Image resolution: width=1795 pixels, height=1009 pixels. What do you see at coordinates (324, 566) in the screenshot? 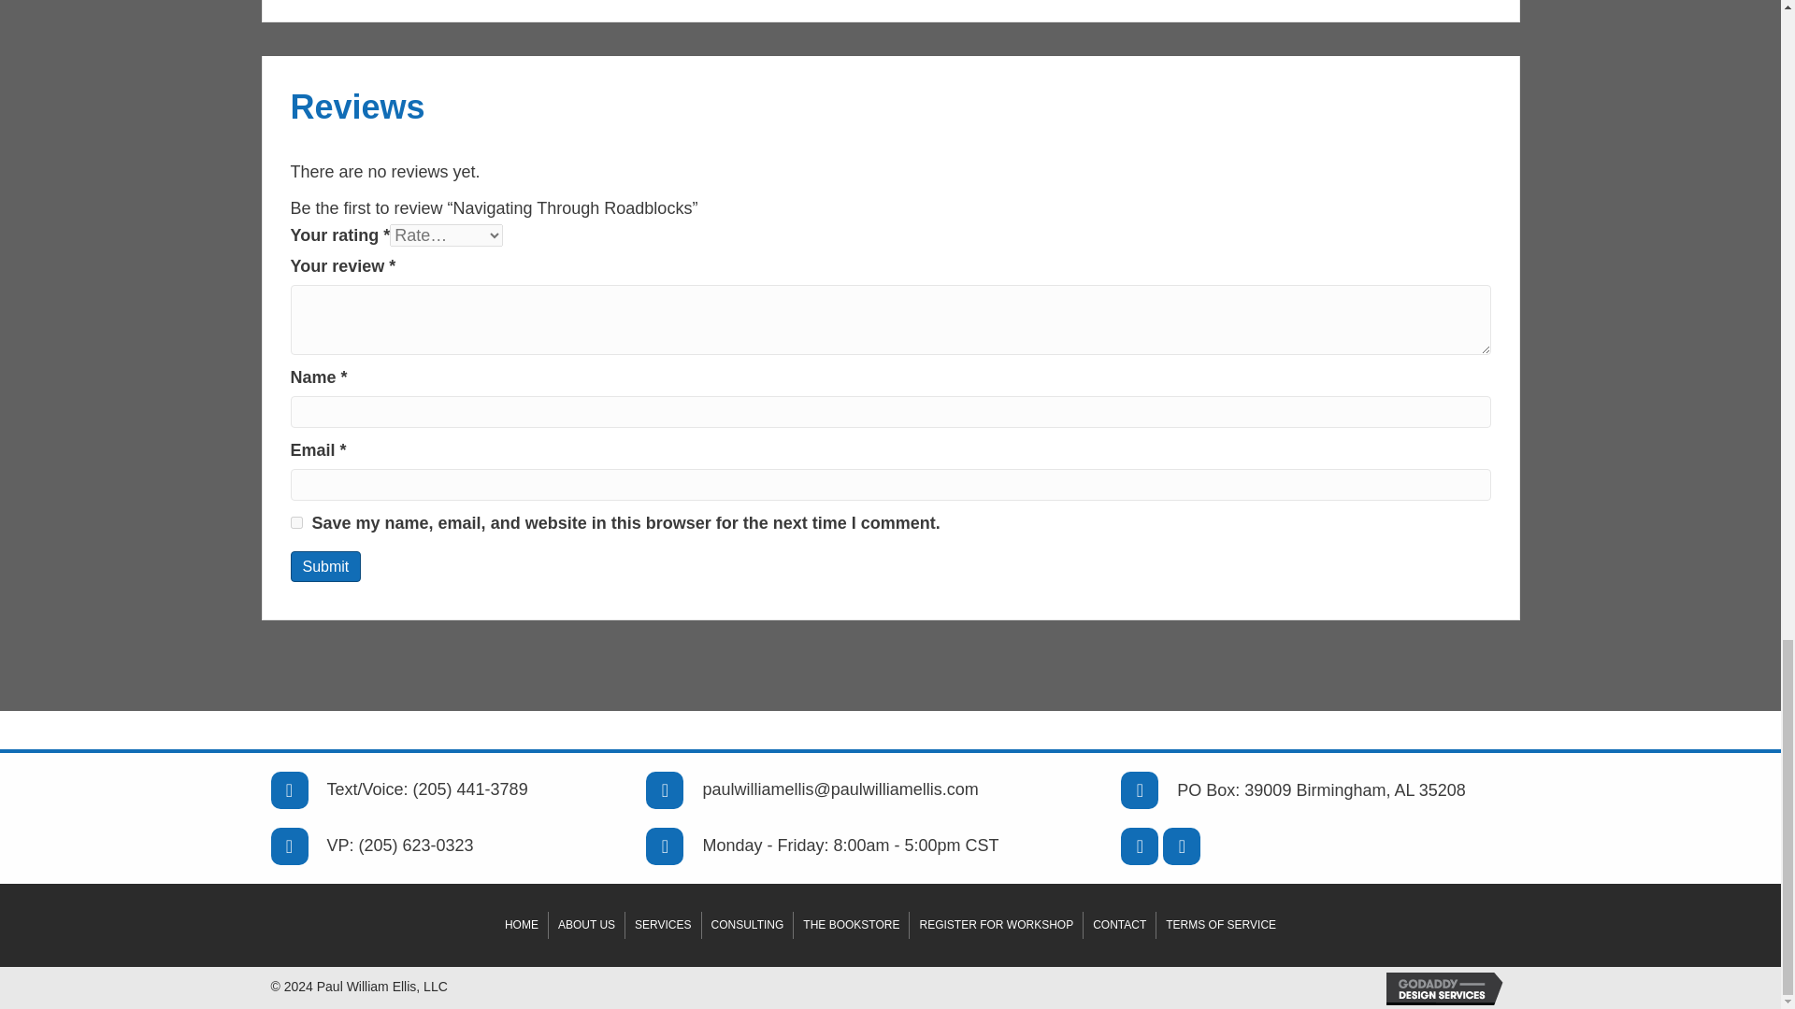
I see `Submit` at bounding box center [324, 566].